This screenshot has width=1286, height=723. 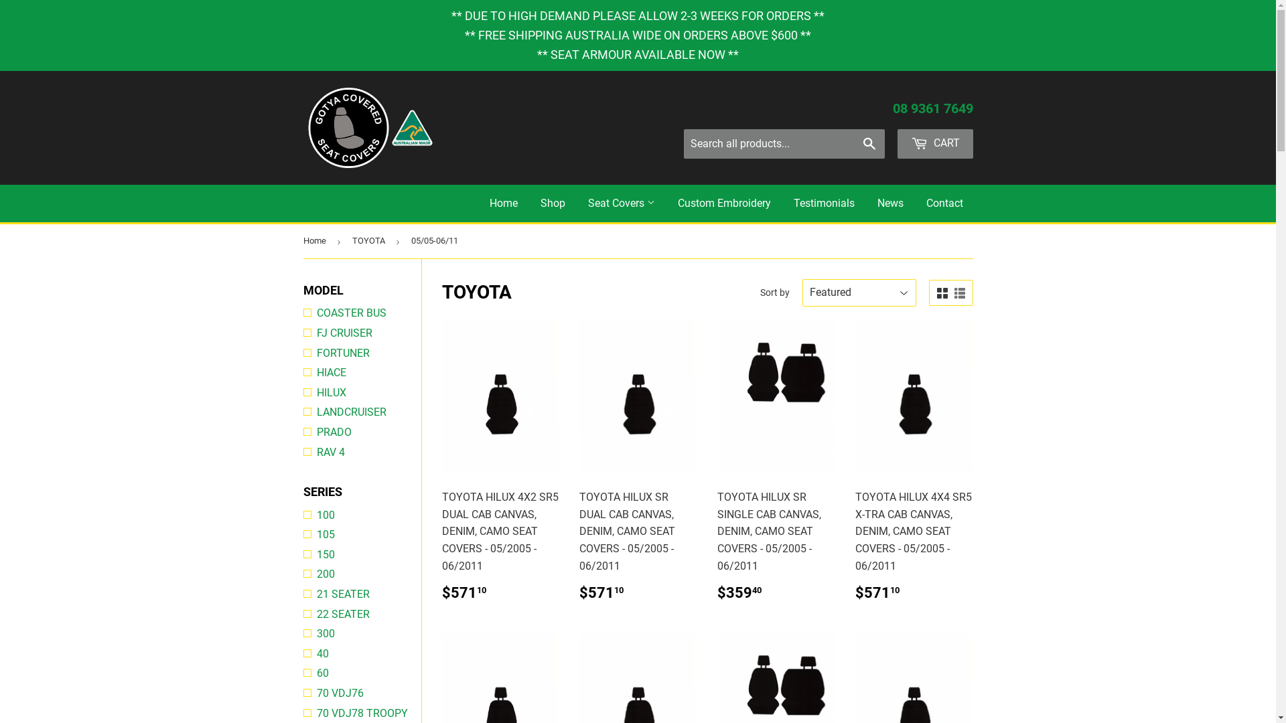 What do you see at coordinates (362, 393) in the screenshot?
I see `HILUX` at bounding box center [362, 393].